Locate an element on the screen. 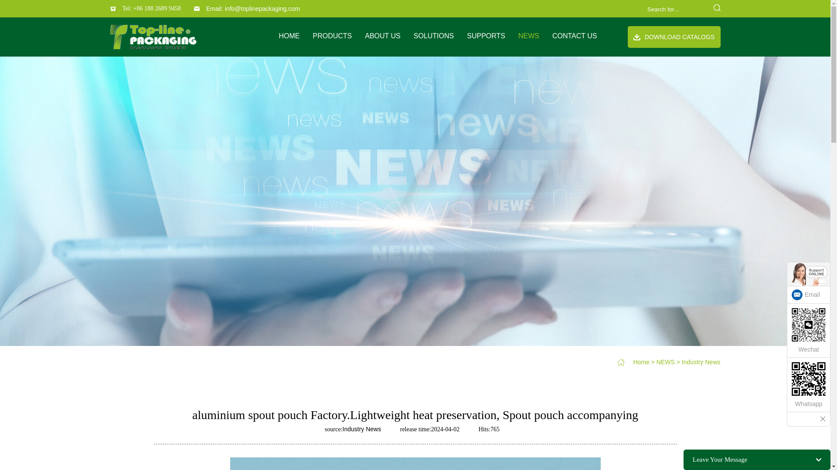  SOLUTIONS is located at coordinates (433, 36).